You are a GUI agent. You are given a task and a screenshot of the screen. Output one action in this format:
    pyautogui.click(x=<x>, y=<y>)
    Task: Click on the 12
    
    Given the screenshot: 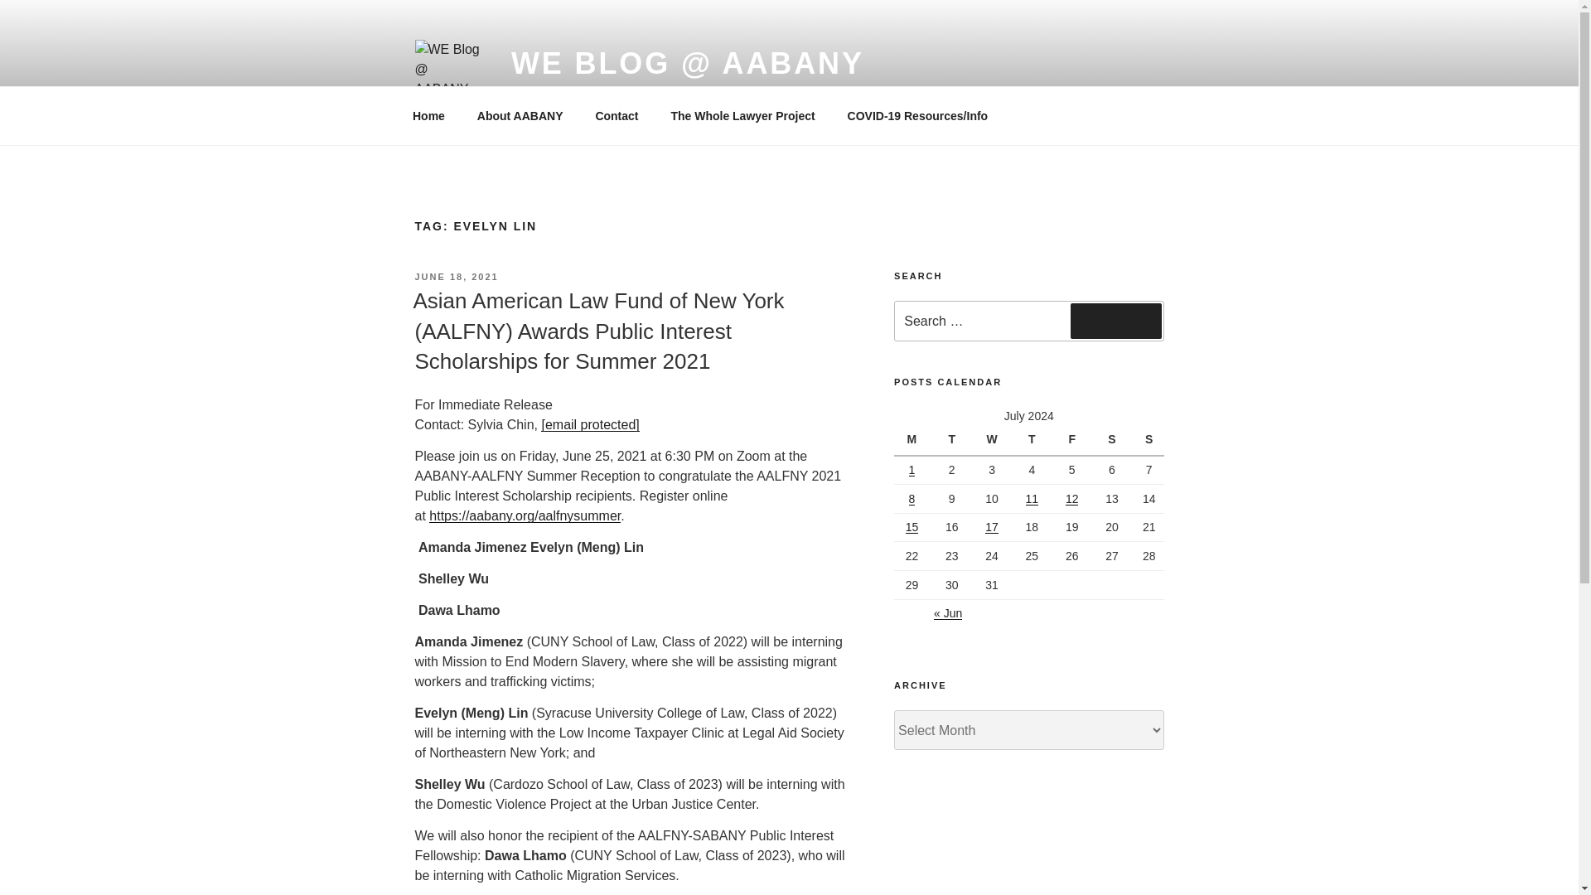 What is the action you would take?
    pyautogui.click(x=1072, y=499)
    